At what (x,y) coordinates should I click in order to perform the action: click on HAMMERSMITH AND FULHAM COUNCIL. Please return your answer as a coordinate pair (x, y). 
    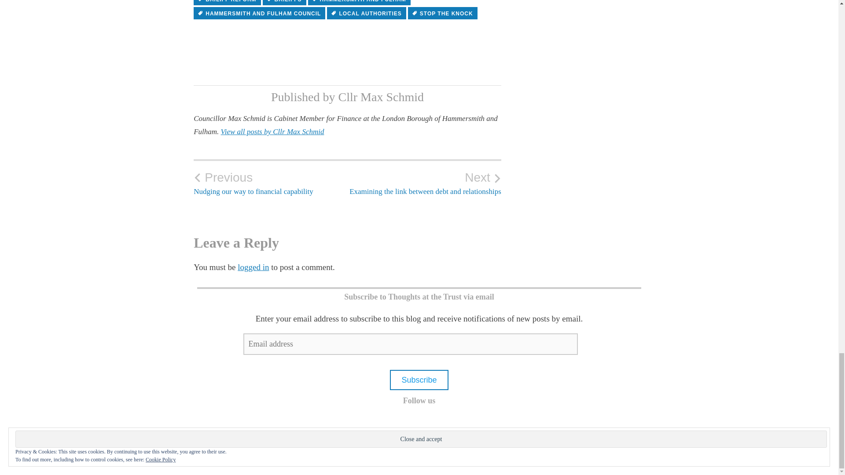
    Looking at the image, I should click on (259, 13).